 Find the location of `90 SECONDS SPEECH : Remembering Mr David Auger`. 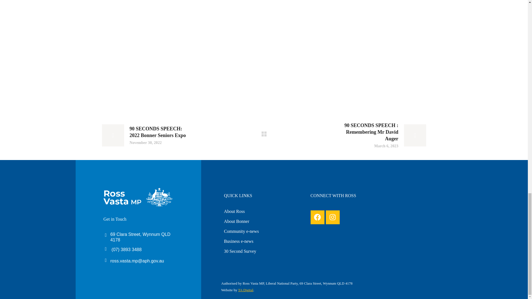

90 SECONDS SPEECH : Remembering Mr David Auger is located at coordinates (383, 135).